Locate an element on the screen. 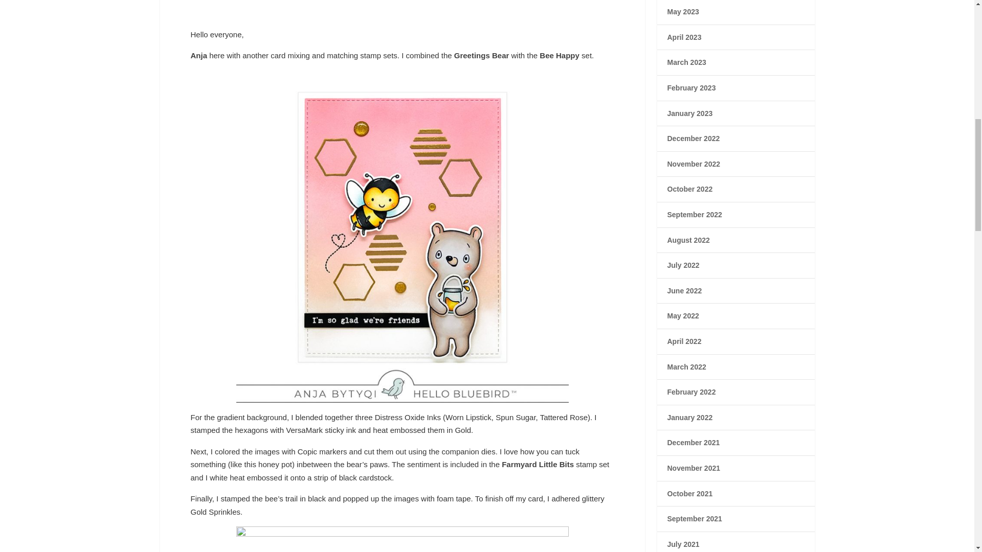  Anja is located at coordinates (198, 55).